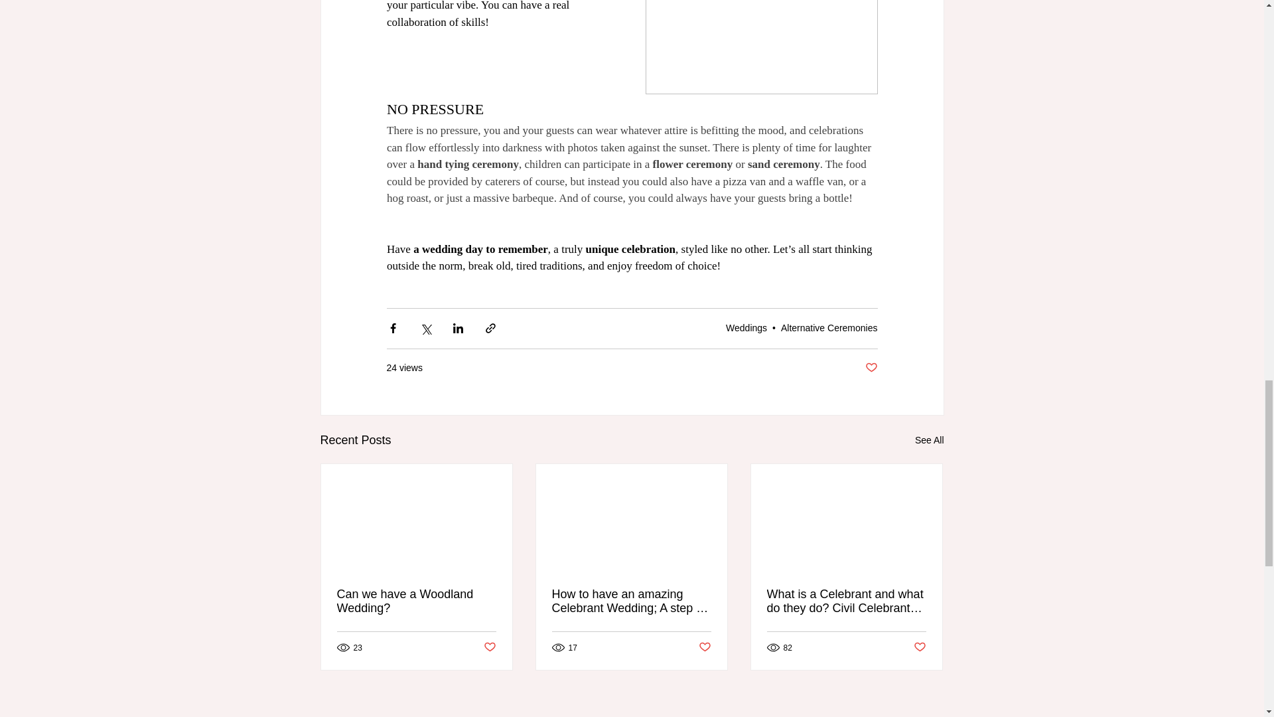 This screenshot has width=1274, height=717. What do you see at coordinates (705, 648) in the screenshot?
I see `Post not marked as liked` at bounding box center [705, 648].